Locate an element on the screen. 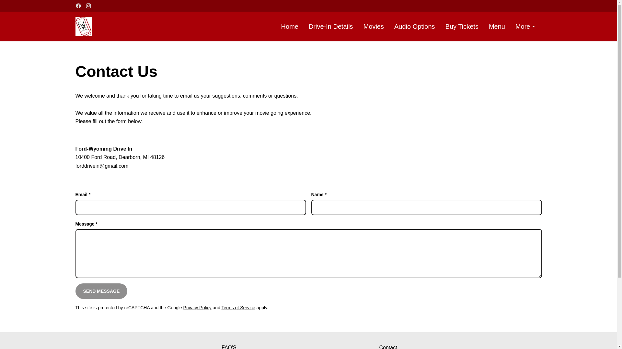 The width and height of the screenshot is (622, 349). Movies is located at coordinates (373, 26).